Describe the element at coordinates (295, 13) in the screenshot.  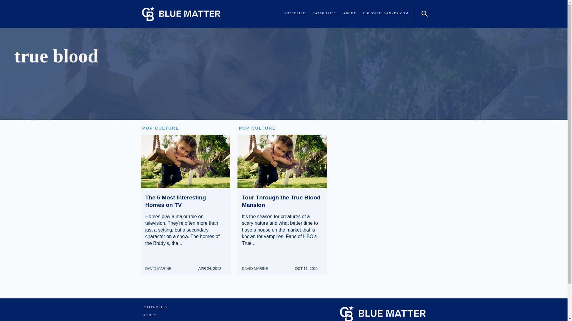
I see `SUBSCRIBE` at that location.